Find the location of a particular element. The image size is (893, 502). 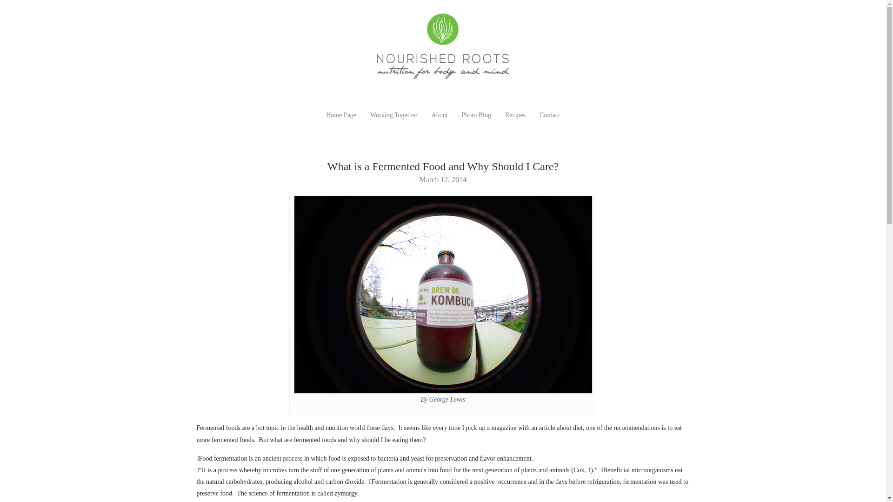

Home Page is located at coordinates (341, 115).